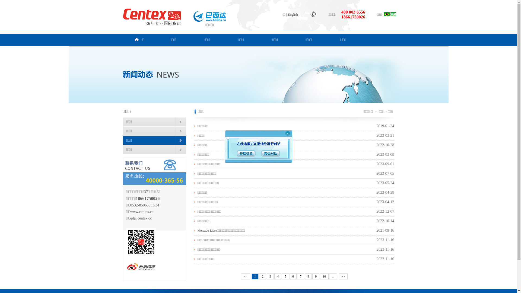 Image resolution: width=521 pixels, height=293 pixels. I want to click on <<, so click(246, 276).